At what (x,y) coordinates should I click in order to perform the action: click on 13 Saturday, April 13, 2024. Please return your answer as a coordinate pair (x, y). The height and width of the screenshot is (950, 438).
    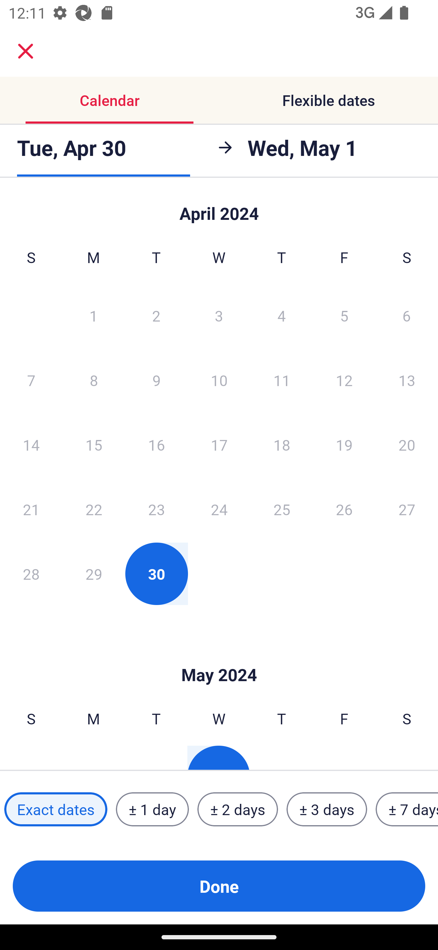
    Looking at the image, I should click on (407, 380).